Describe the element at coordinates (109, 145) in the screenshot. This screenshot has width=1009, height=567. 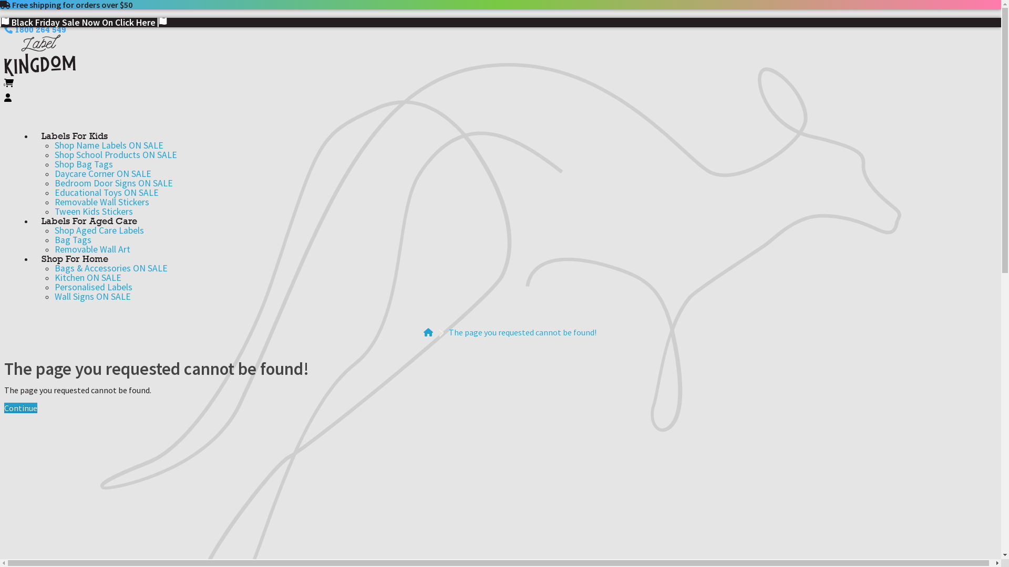
I see `Shop Name Labels ON SALE` at that location.